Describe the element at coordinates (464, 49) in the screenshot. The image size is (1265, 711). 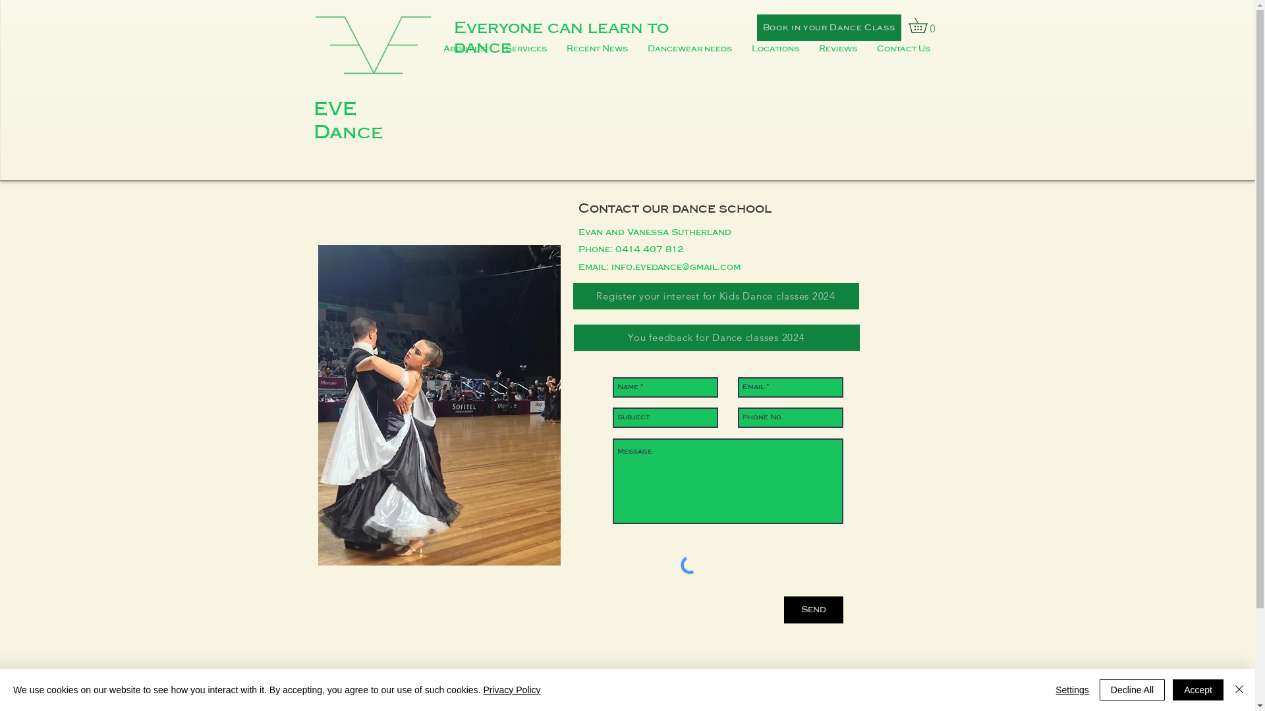
I see `About us` at that location.